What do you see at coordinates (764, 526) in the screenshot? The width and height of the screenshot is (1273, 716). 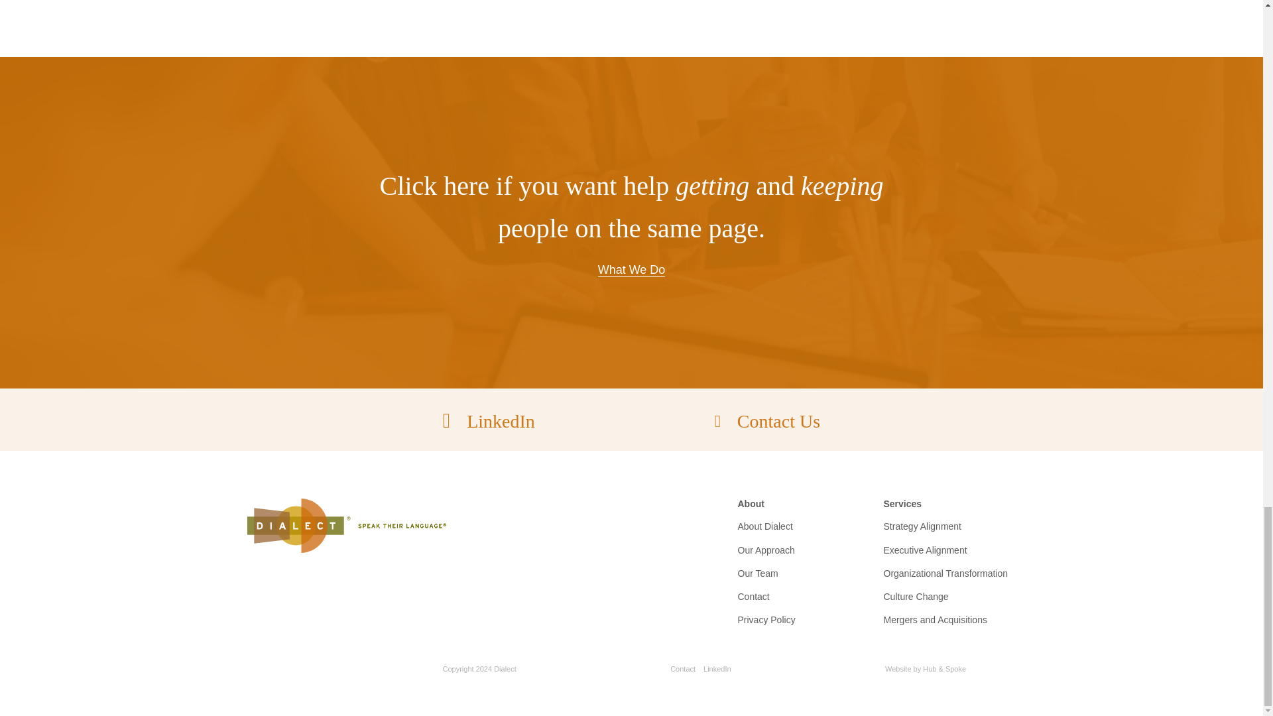 I see `About Dialect` at bounding box center [764, 526].